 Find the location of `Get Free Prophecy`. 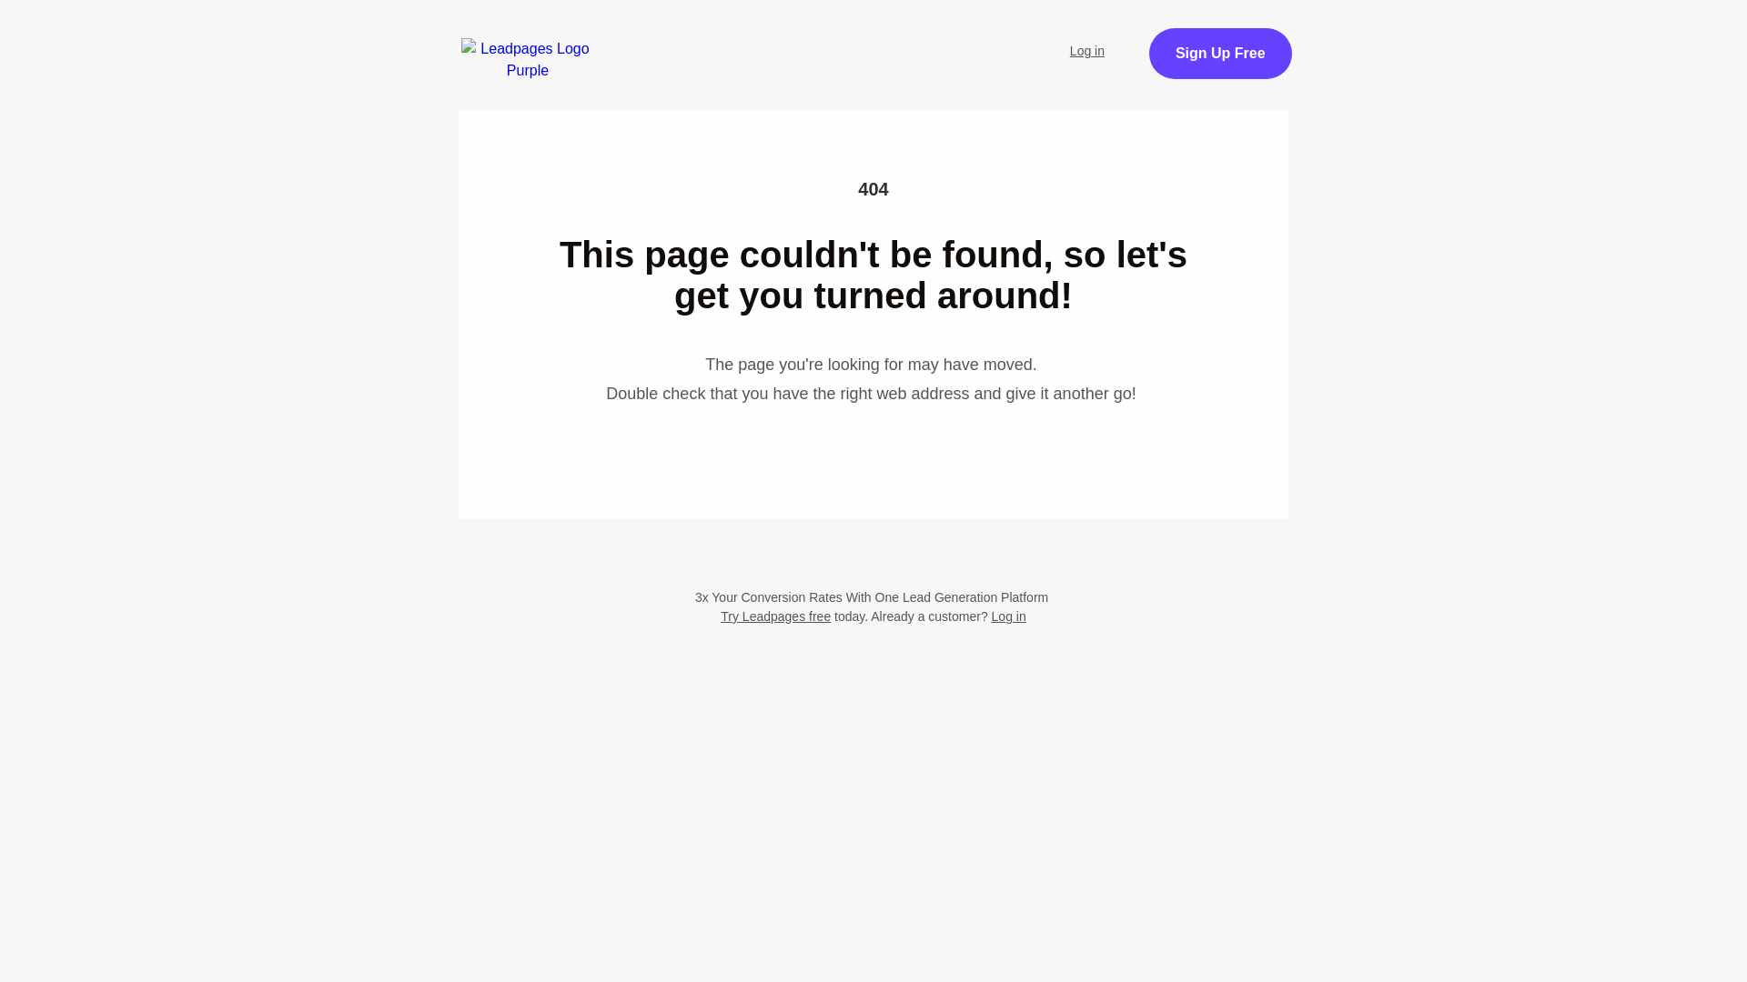

Get Free Prophecy is located at coordinates (1285, 64).